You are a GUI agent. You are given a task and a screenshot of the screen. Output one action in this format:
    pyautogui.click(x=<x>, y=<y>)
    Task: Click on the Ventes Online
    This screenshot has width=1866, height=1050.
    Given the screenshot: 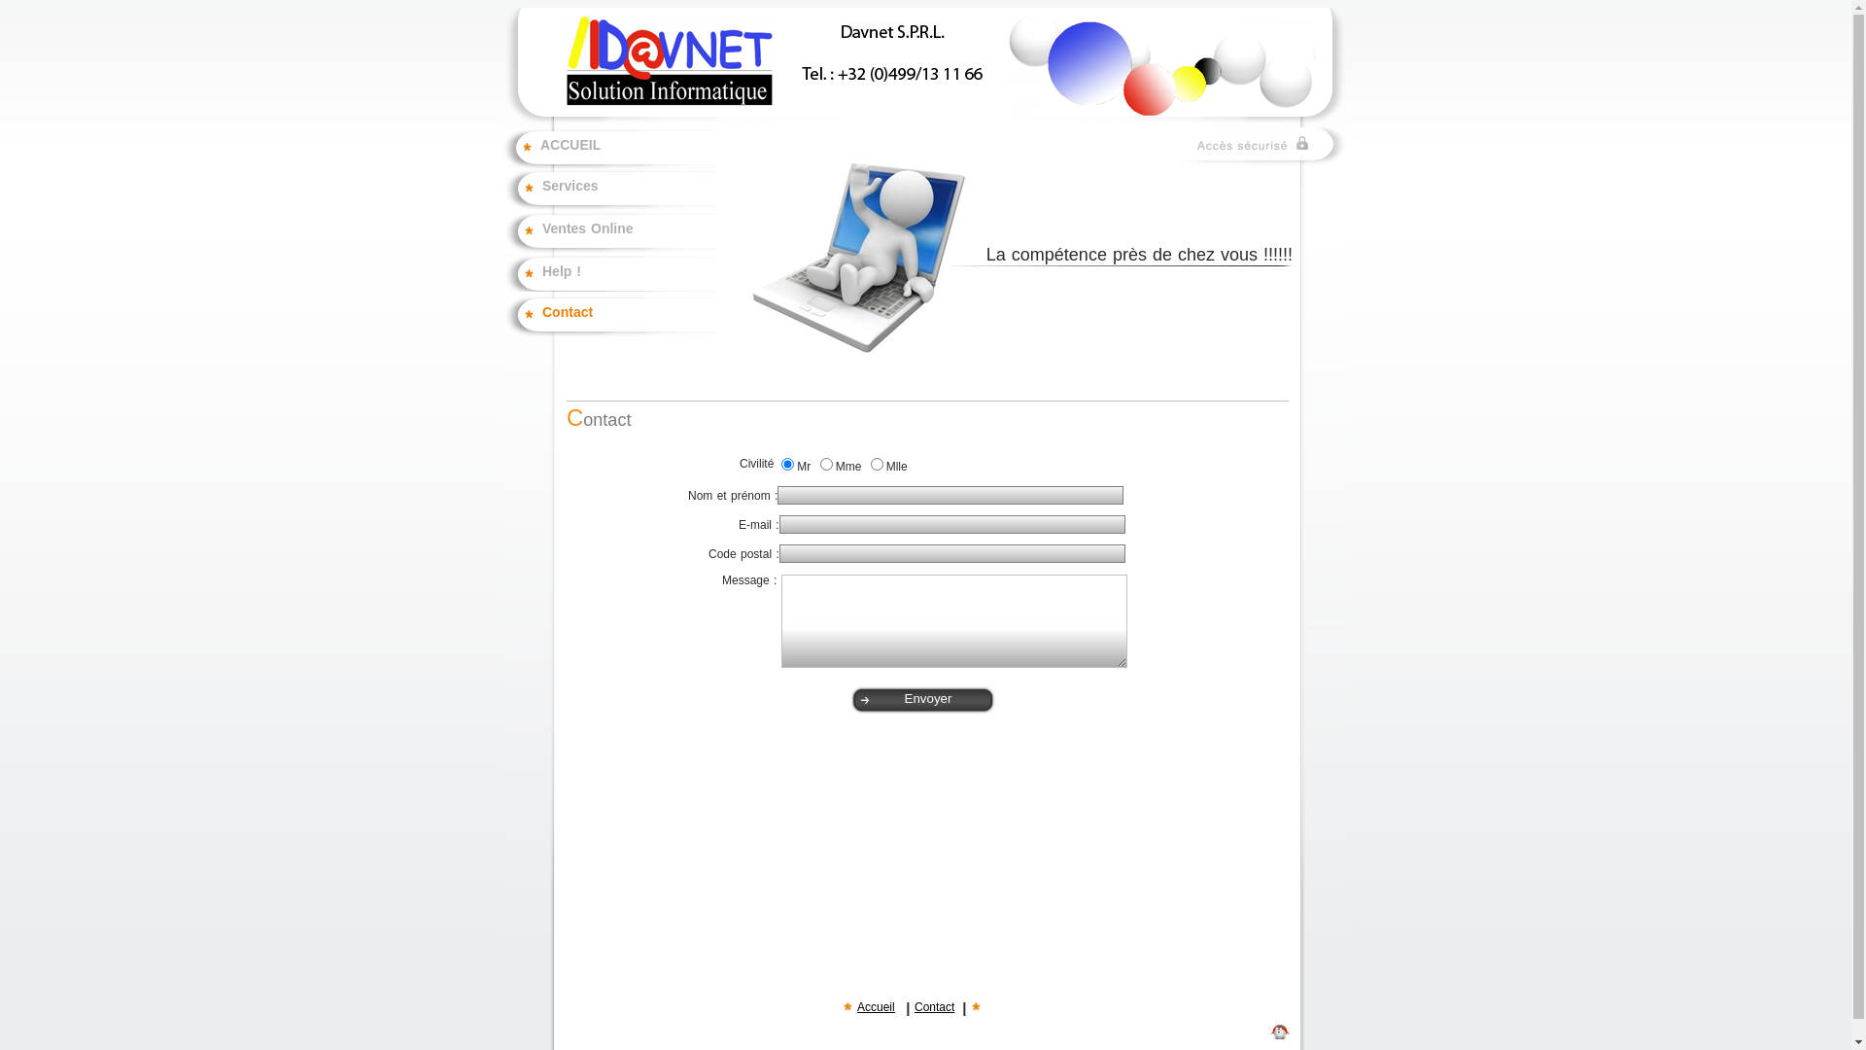 What is the action you would take?
    pyautogui.click(x=610, y=232)
    